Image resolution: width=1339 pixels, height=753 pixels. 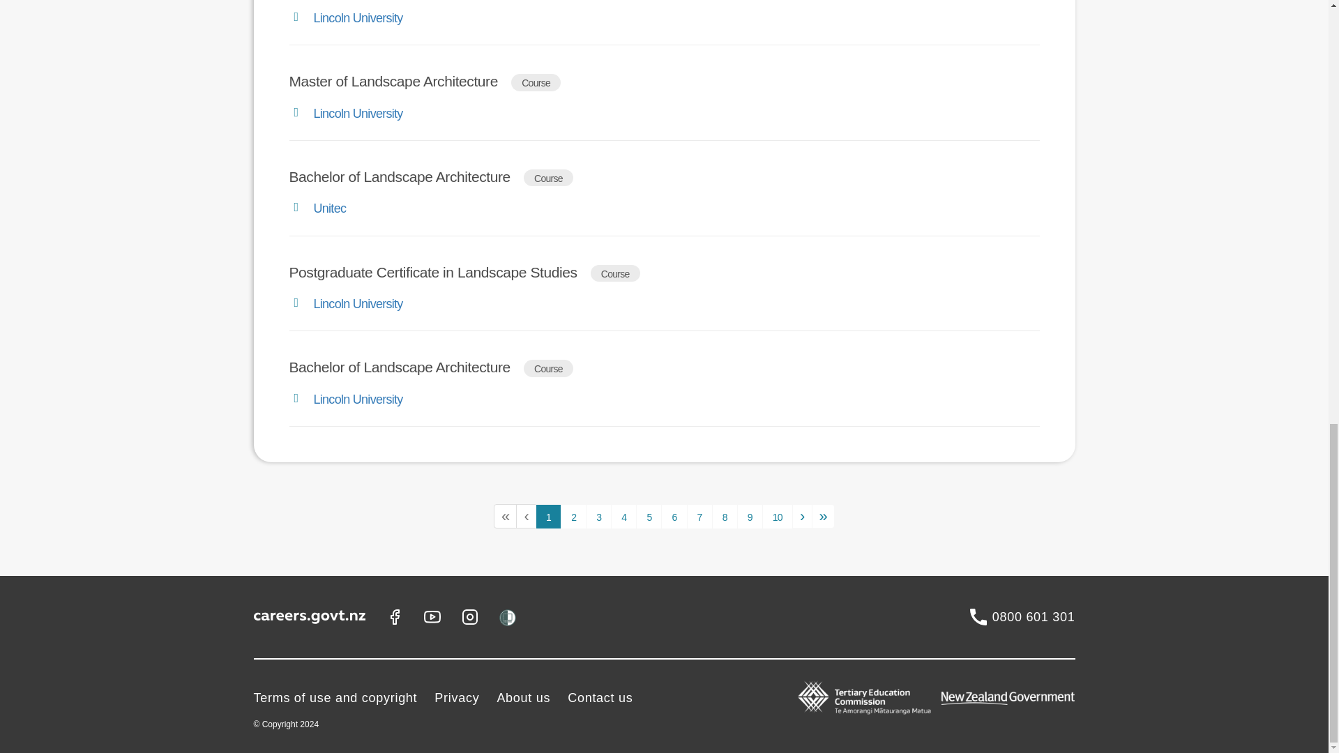 I want to click on View page number 9, so click(x=750, y=516).